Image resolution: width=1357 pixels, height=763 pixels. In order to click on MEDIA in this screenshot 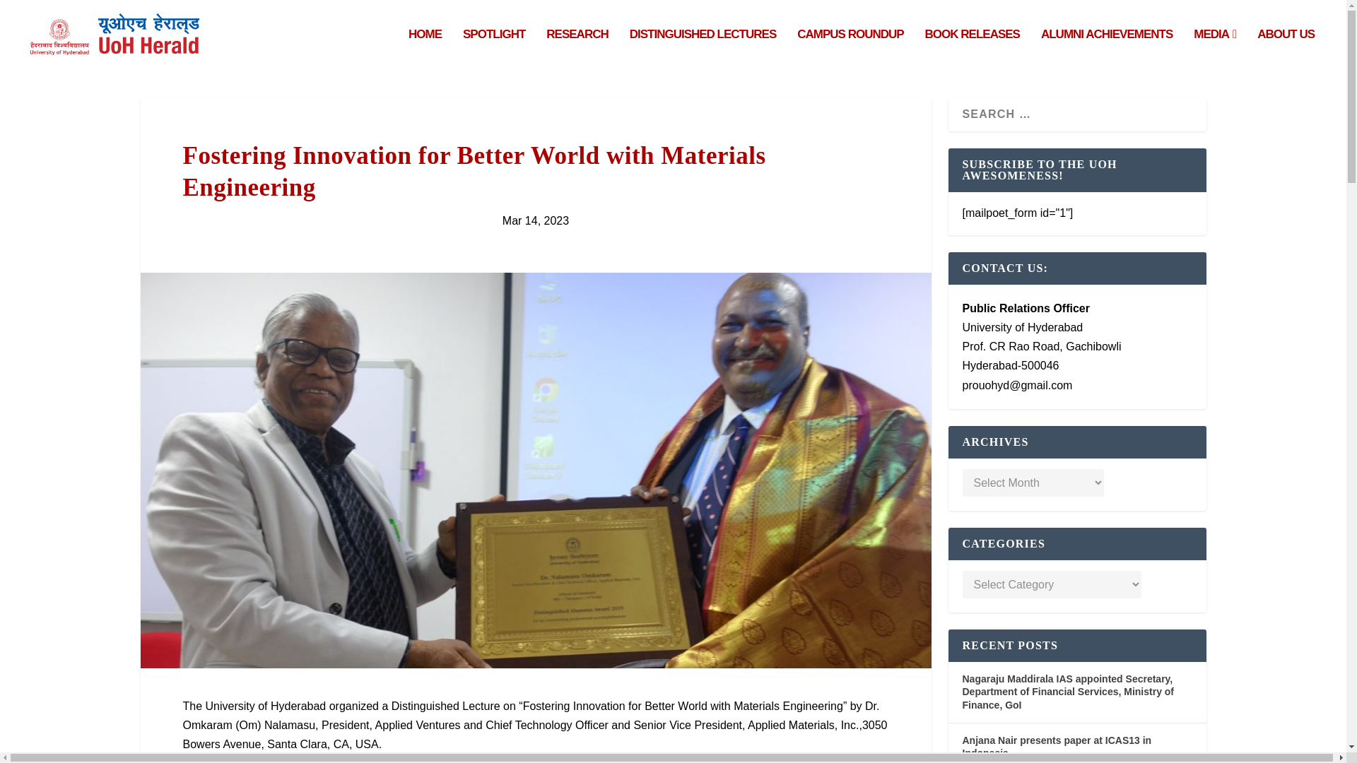, I will do `click(1215, 49)`.